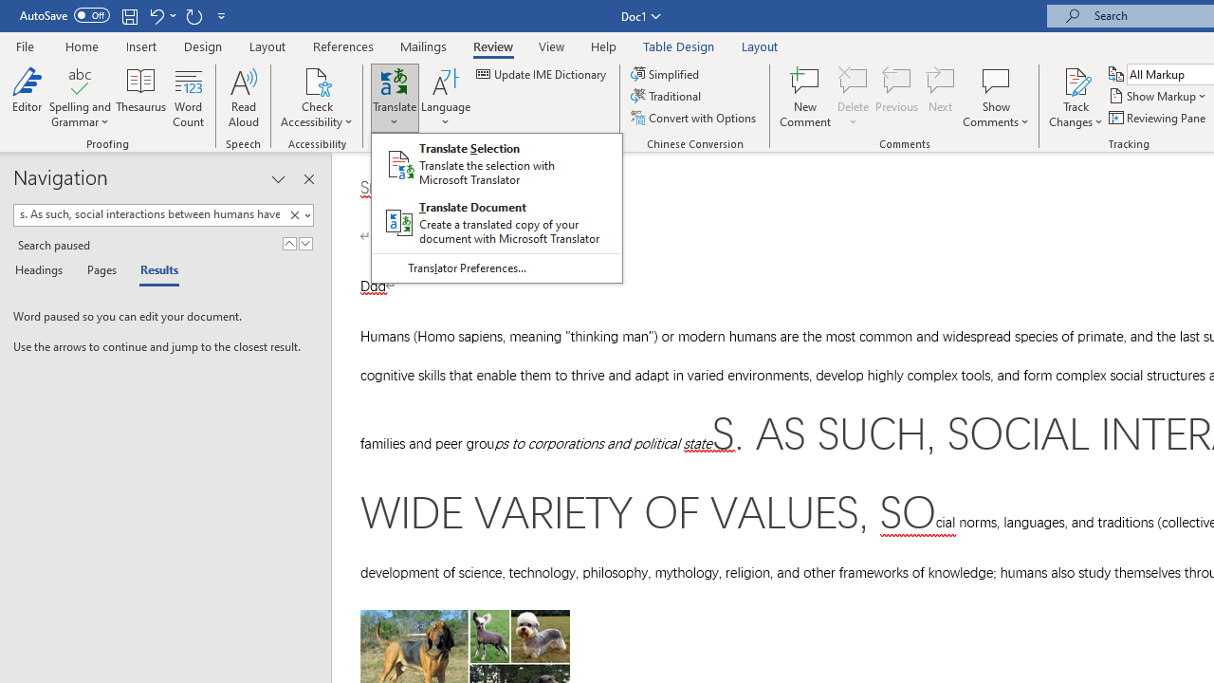 The width and height of the screenshot is (1214, 683). I want to click on Traditional, so click(668, 97).